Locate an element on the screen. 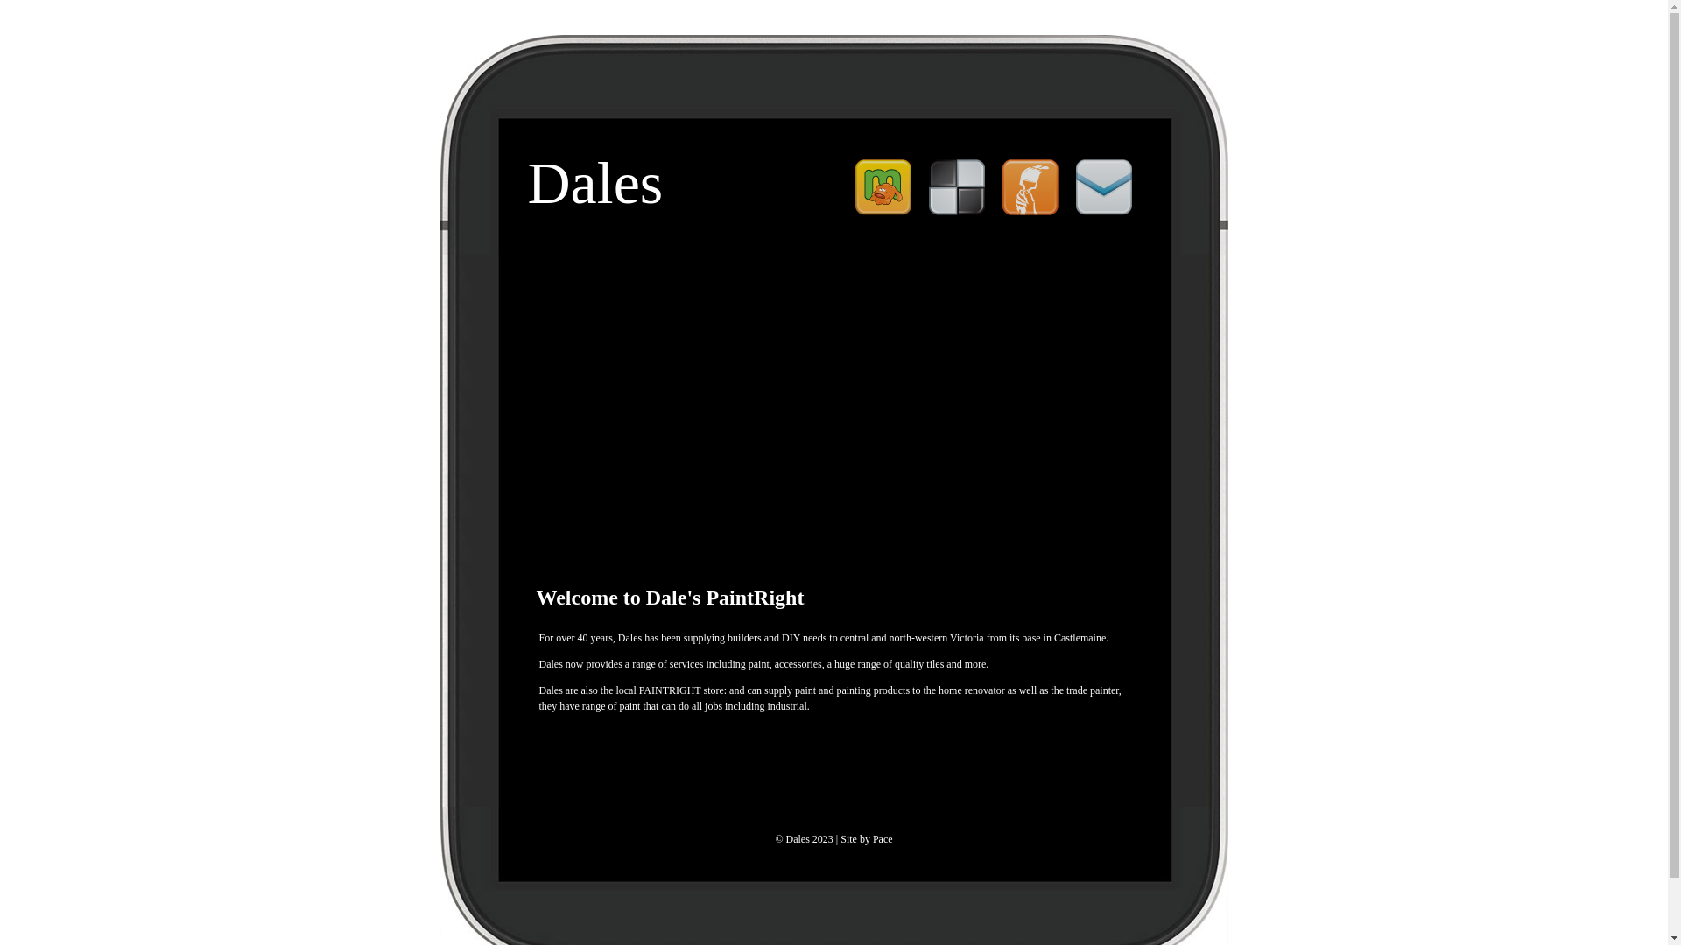  Ceramics is located at coordinates (956, 187).